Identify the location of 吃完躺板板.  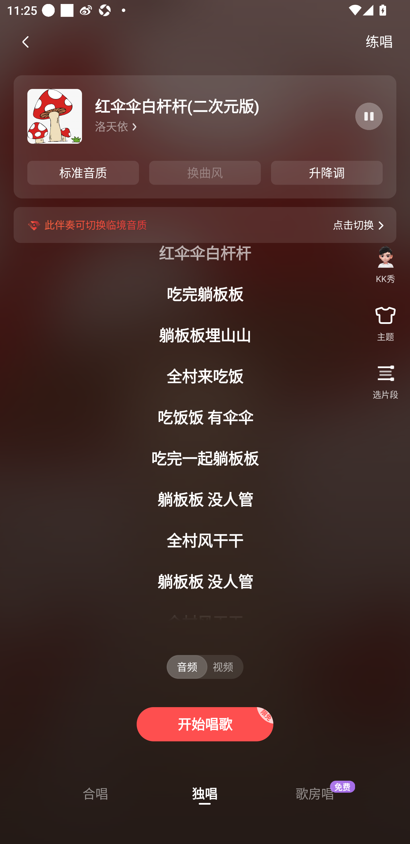
(205, 294).